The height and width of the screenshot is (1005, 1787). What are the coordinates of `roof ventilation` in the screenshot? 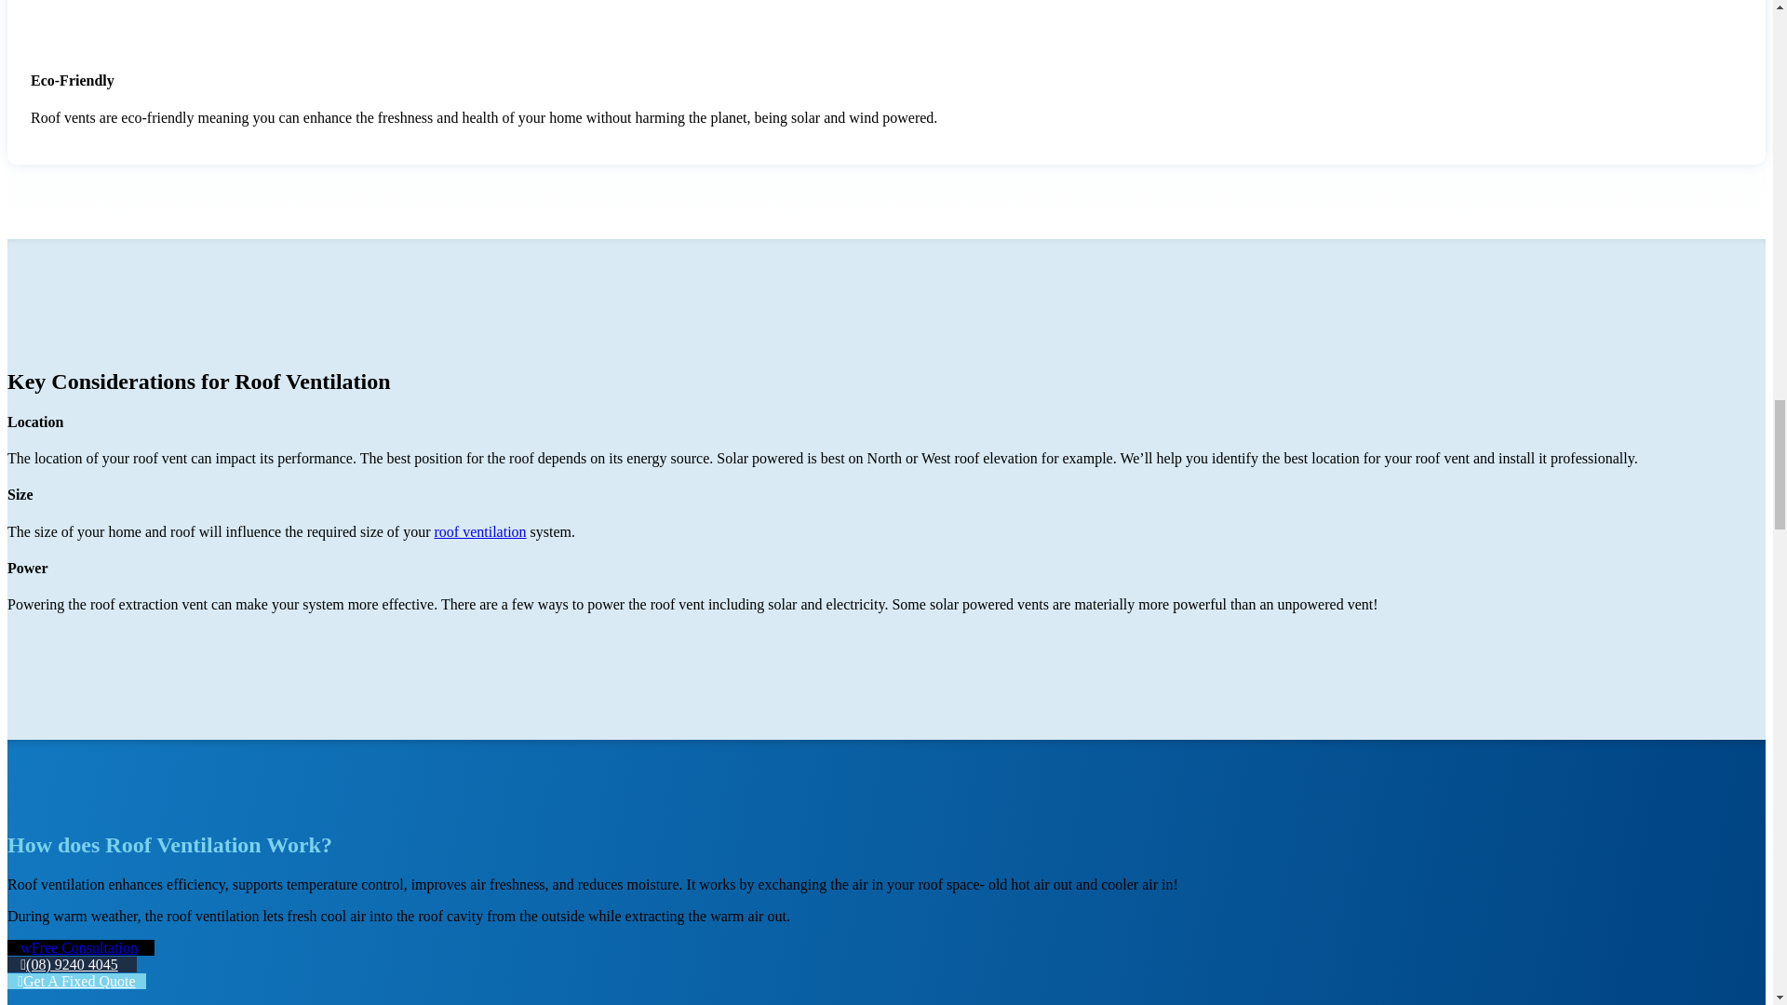 It's located at (480, 530).